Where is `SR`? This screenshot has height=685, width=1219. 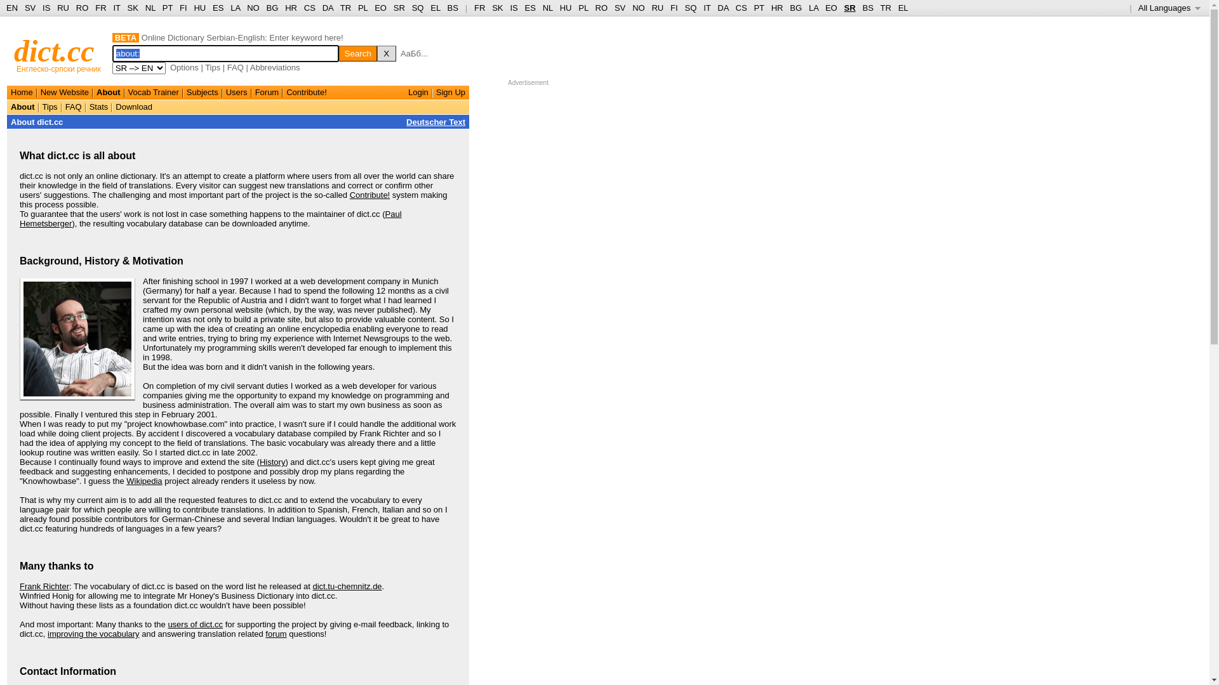
SR is located at coordinates (399, 8).